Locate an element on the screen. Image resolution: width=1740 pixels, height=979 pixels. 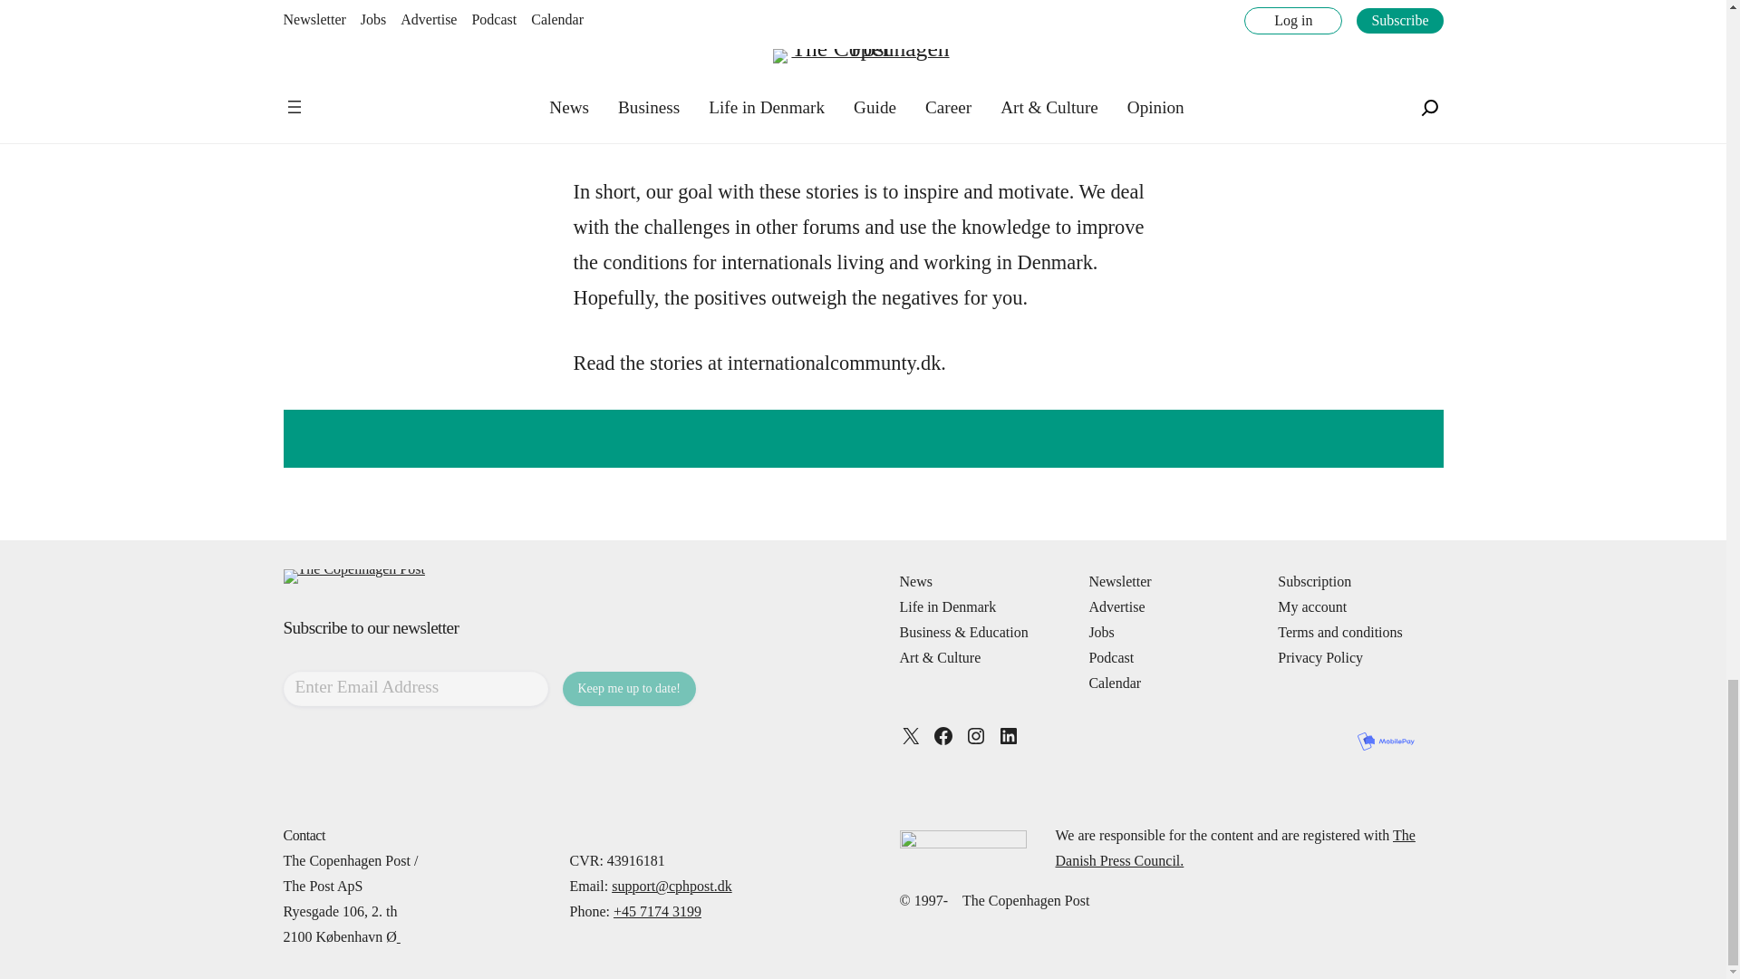
Keep me up to date! is located at coordinates (629, 688).